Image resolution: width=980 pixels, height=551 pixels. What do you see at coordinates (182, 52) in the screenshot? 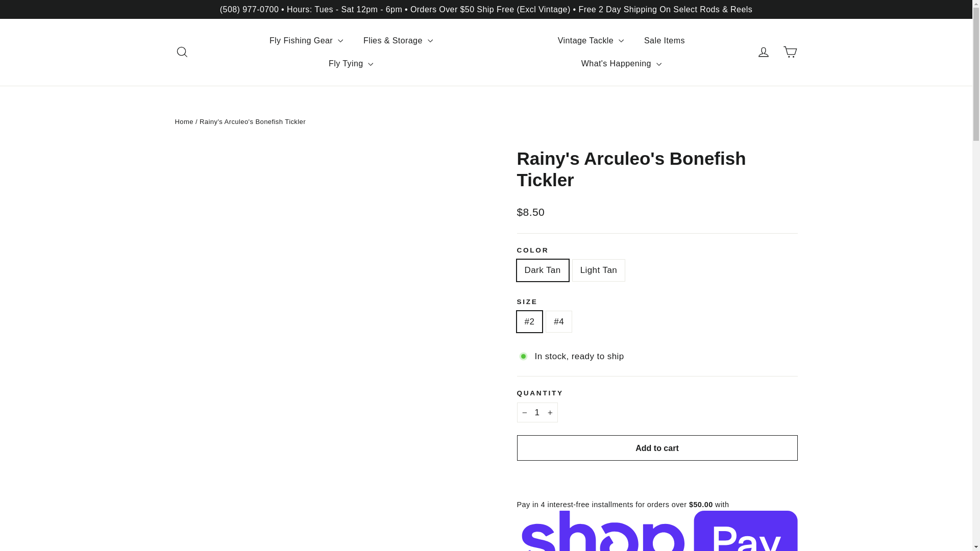
I see `icon-search` at bounding box center [182, 52].